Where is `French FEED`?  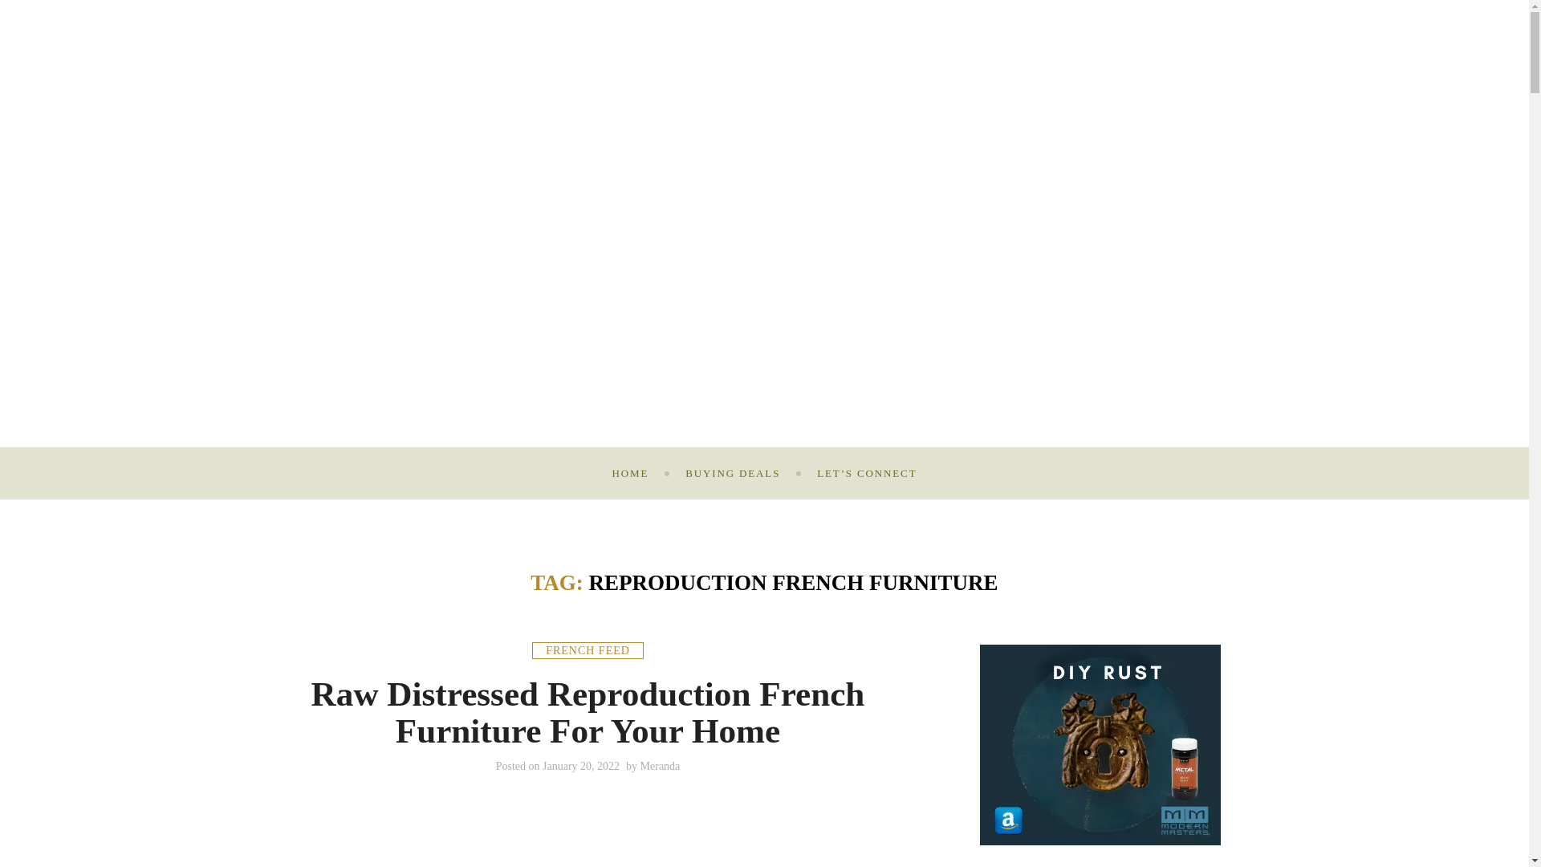
French FEED is located at coordinates (588, 650).